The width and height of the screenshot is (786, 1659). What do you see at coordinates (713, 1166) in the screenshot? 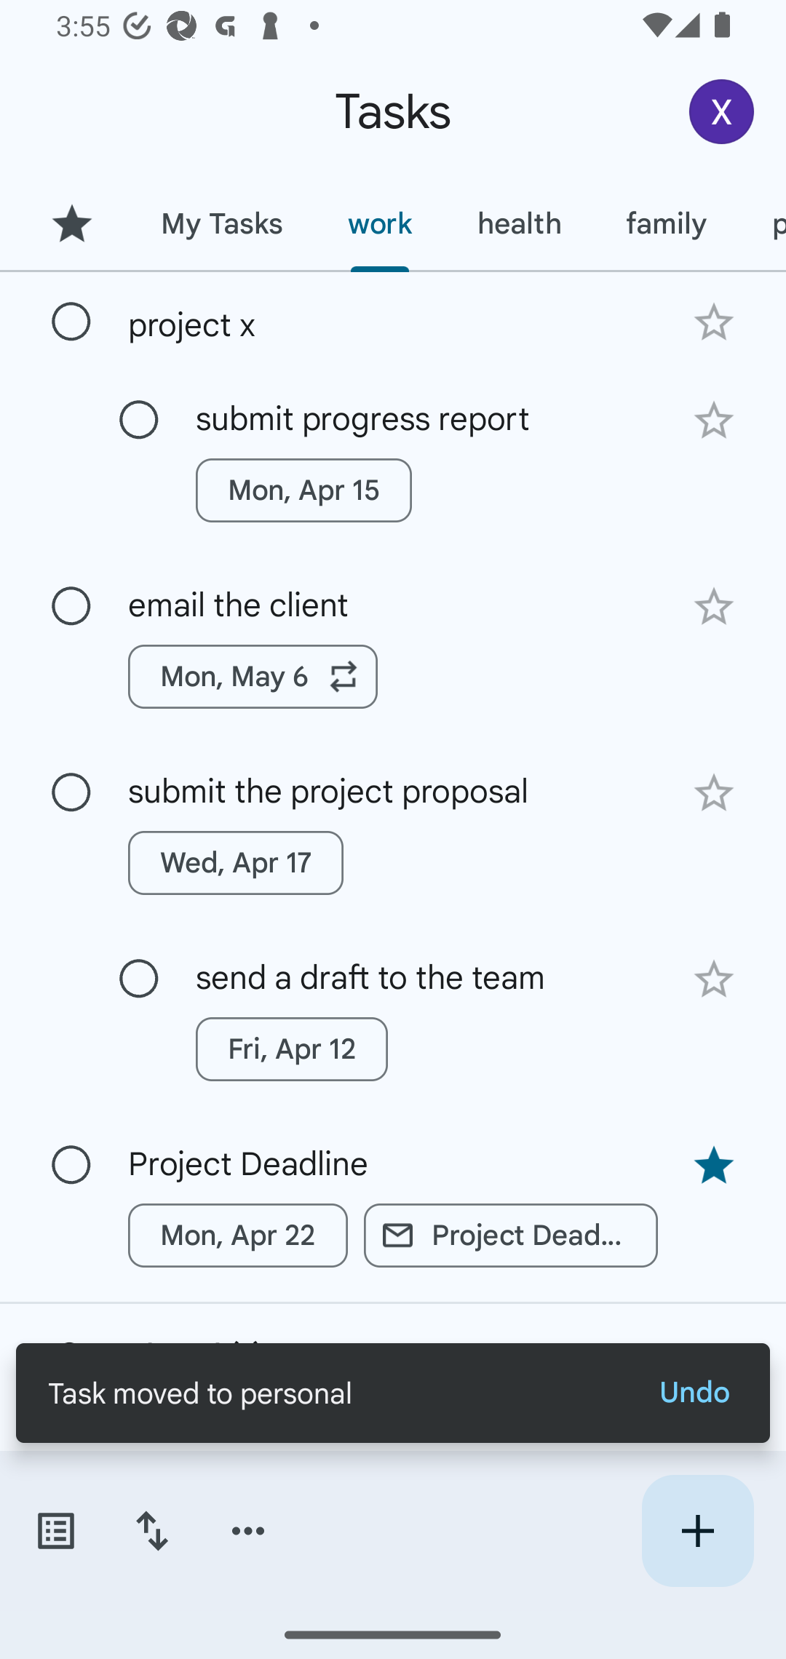
I see `Remove star` at bounding box center [713, 1166].